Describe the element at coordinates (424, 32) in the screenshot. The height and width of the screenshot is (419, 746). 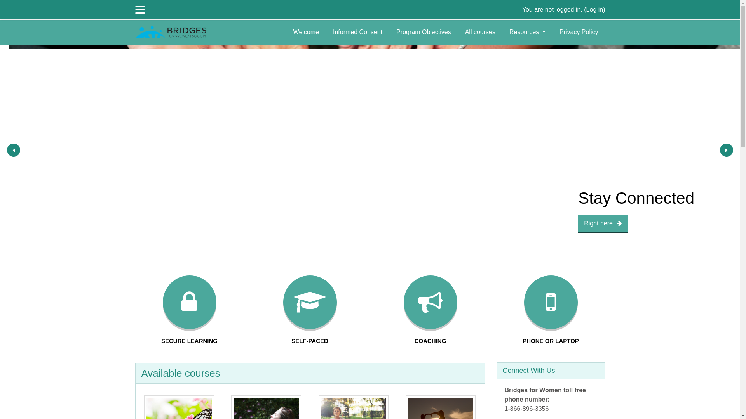
I see `Program Objectives` at that location.